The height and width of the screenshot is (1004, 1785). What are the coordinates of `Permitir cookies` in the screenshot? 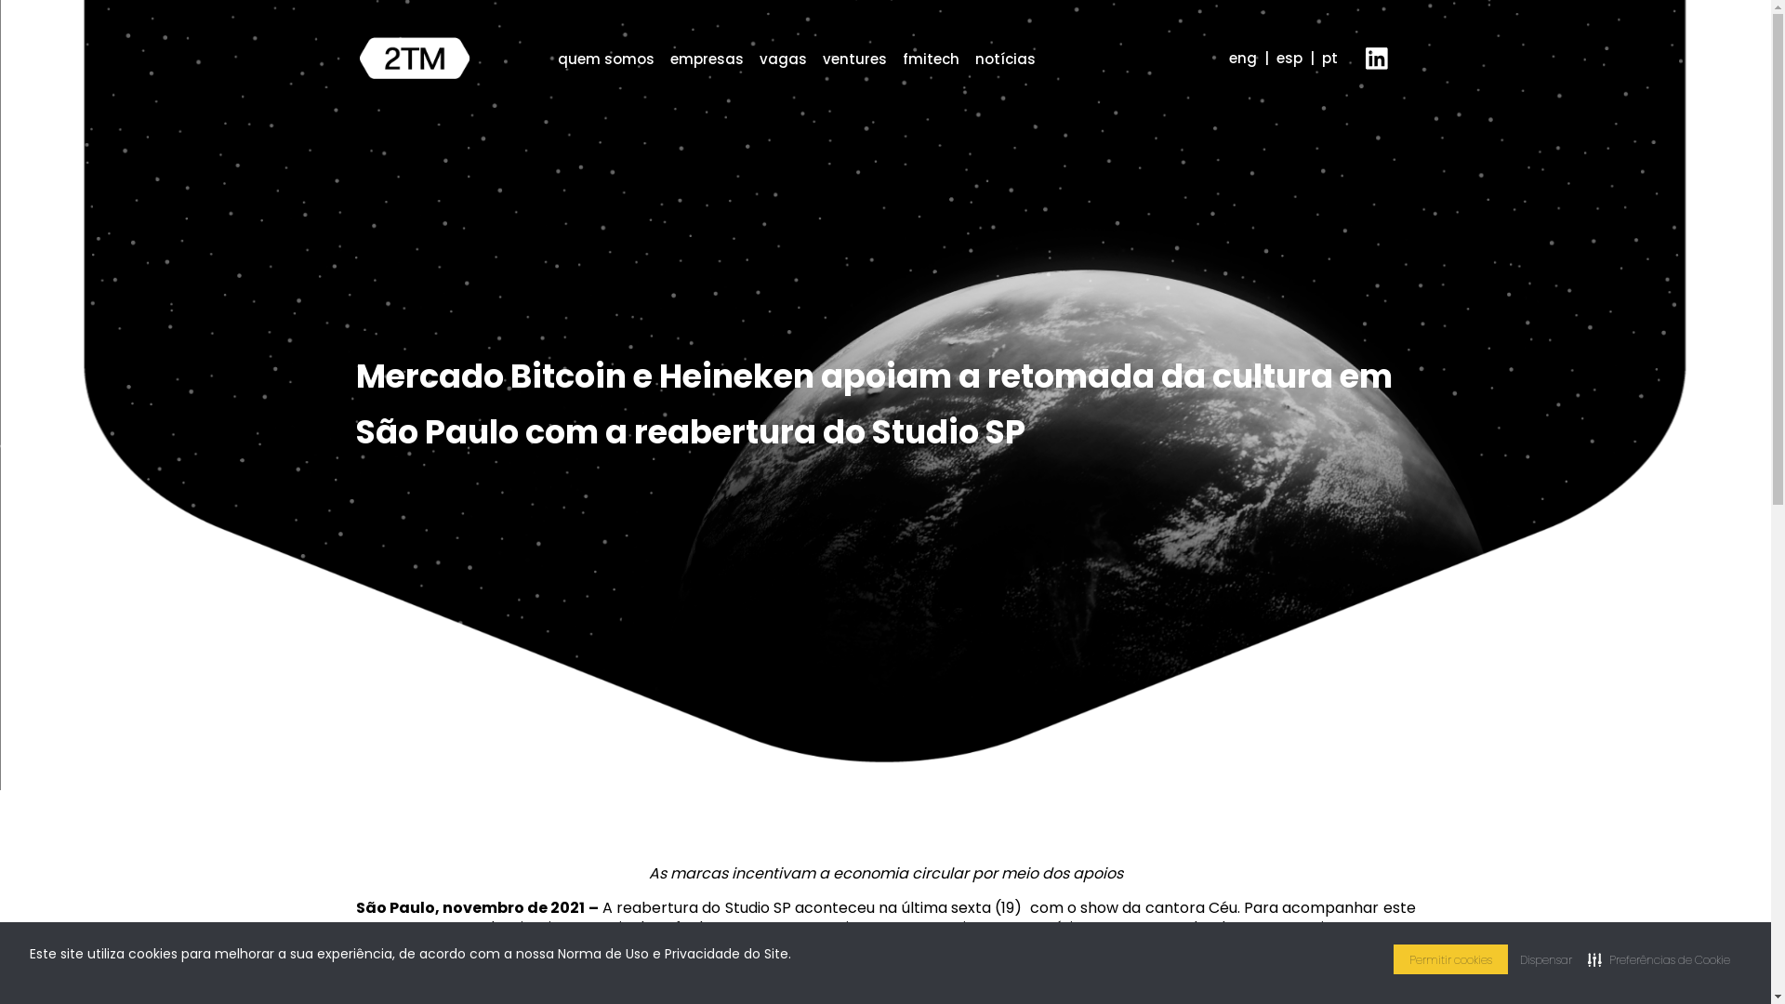 It's located at (1450, 959).